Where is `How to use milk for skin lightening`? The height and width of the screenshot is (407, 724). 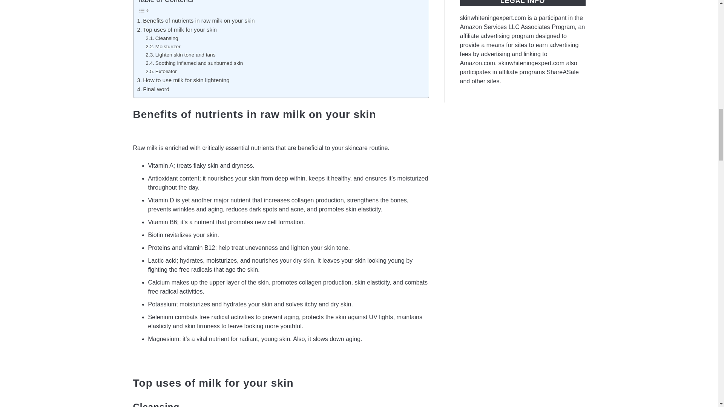
How to use milk for skin lightening is located at coordinates (183, 80).